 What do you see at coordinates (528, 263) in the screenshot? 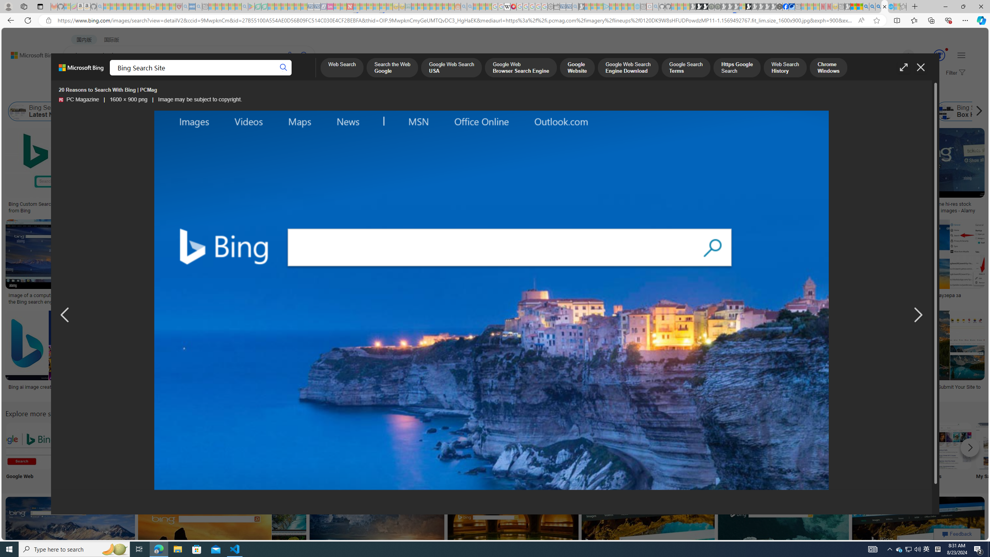
I see `" Bing " search engine web page Stock Photo - AlamySave` at bounding box center [528, 263].